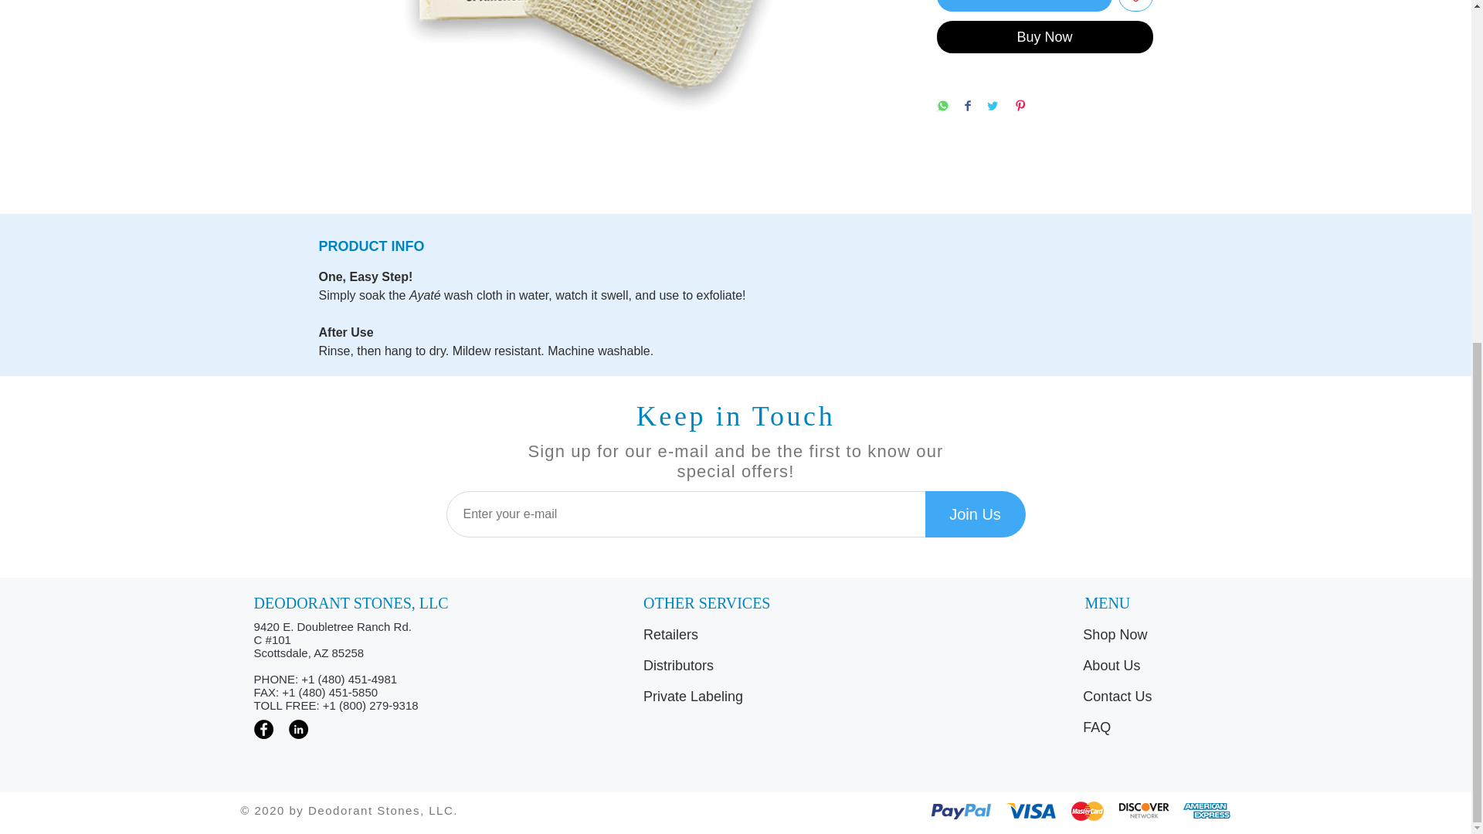 This screenshot has height=834, width=1483. Describe the element at coordinates (976, 514) in the screenshot. I see `Join Us` at that location.